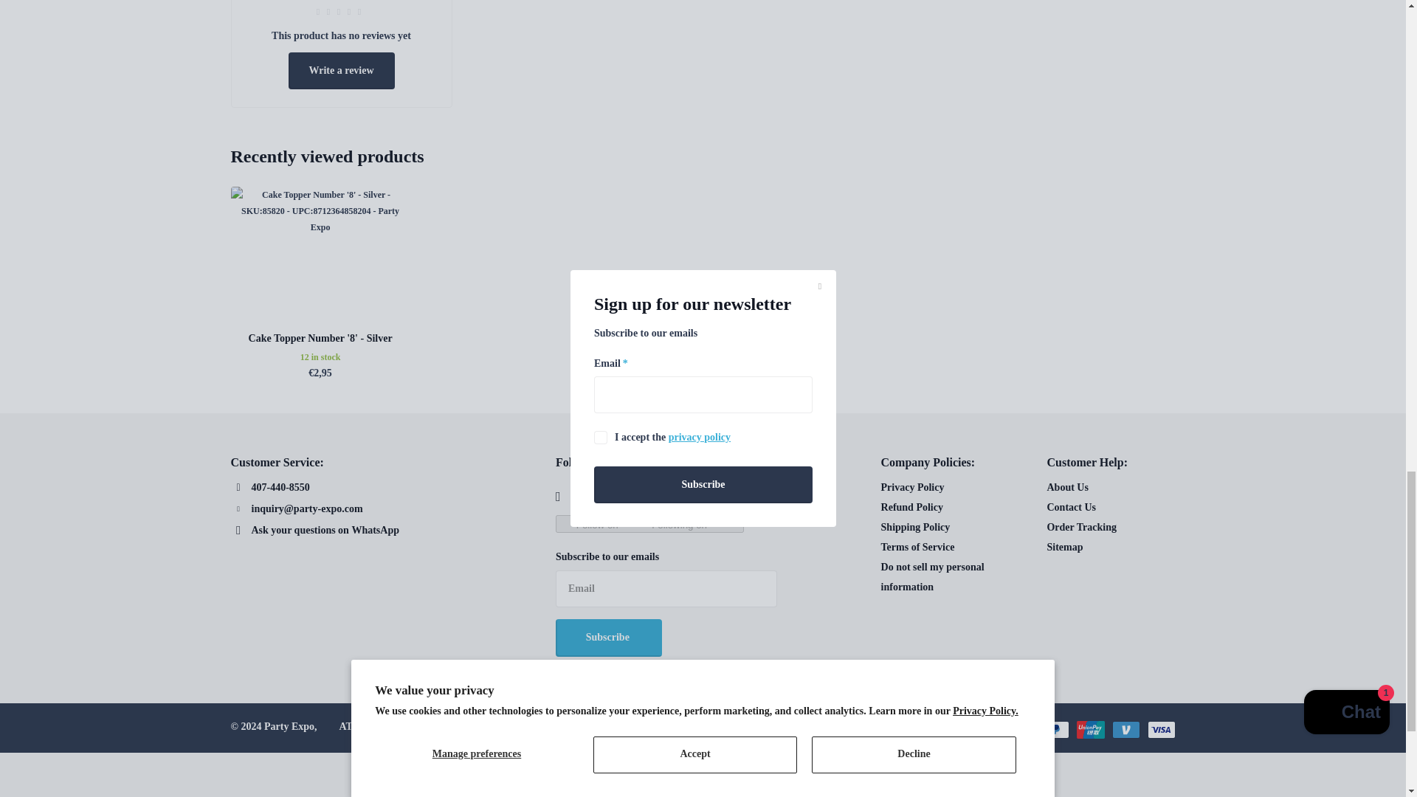 This screenshot has width=1417, height=797. What do you see at coordinates (806, 730) in the screenshot?
I see `American Express` at bounding box center [806, 730].